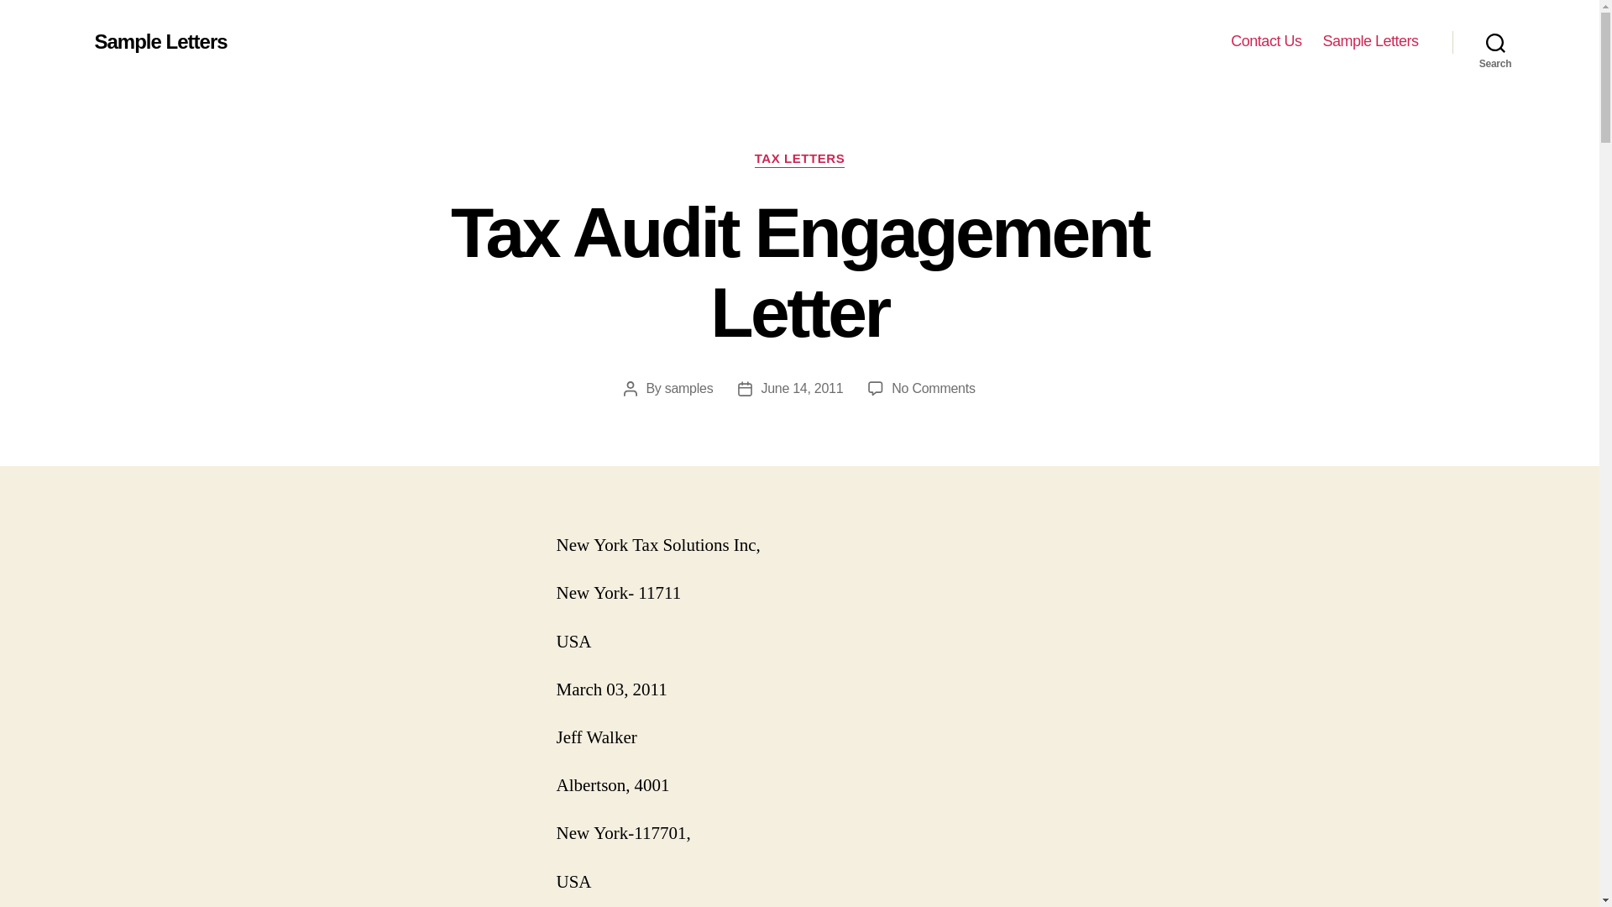  Describe the element at coordinates (1266, 41) in the screenshot. I see `Search` at that location.